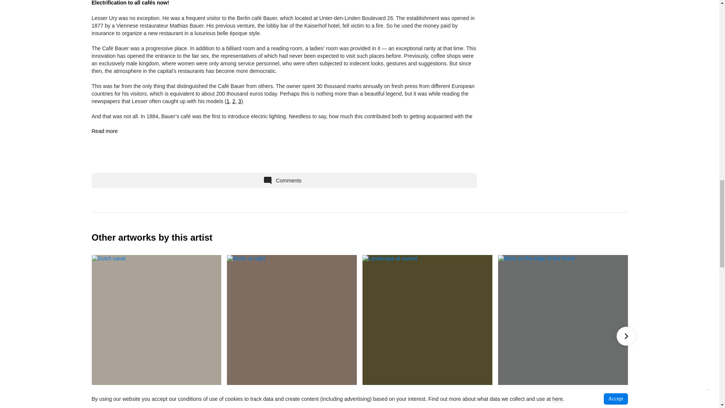 The image size is (725, 408). What do you see at coordinates (427, 320) in the screenshot?
I see `Landscape at sunset` at bounding box center [427, 320].